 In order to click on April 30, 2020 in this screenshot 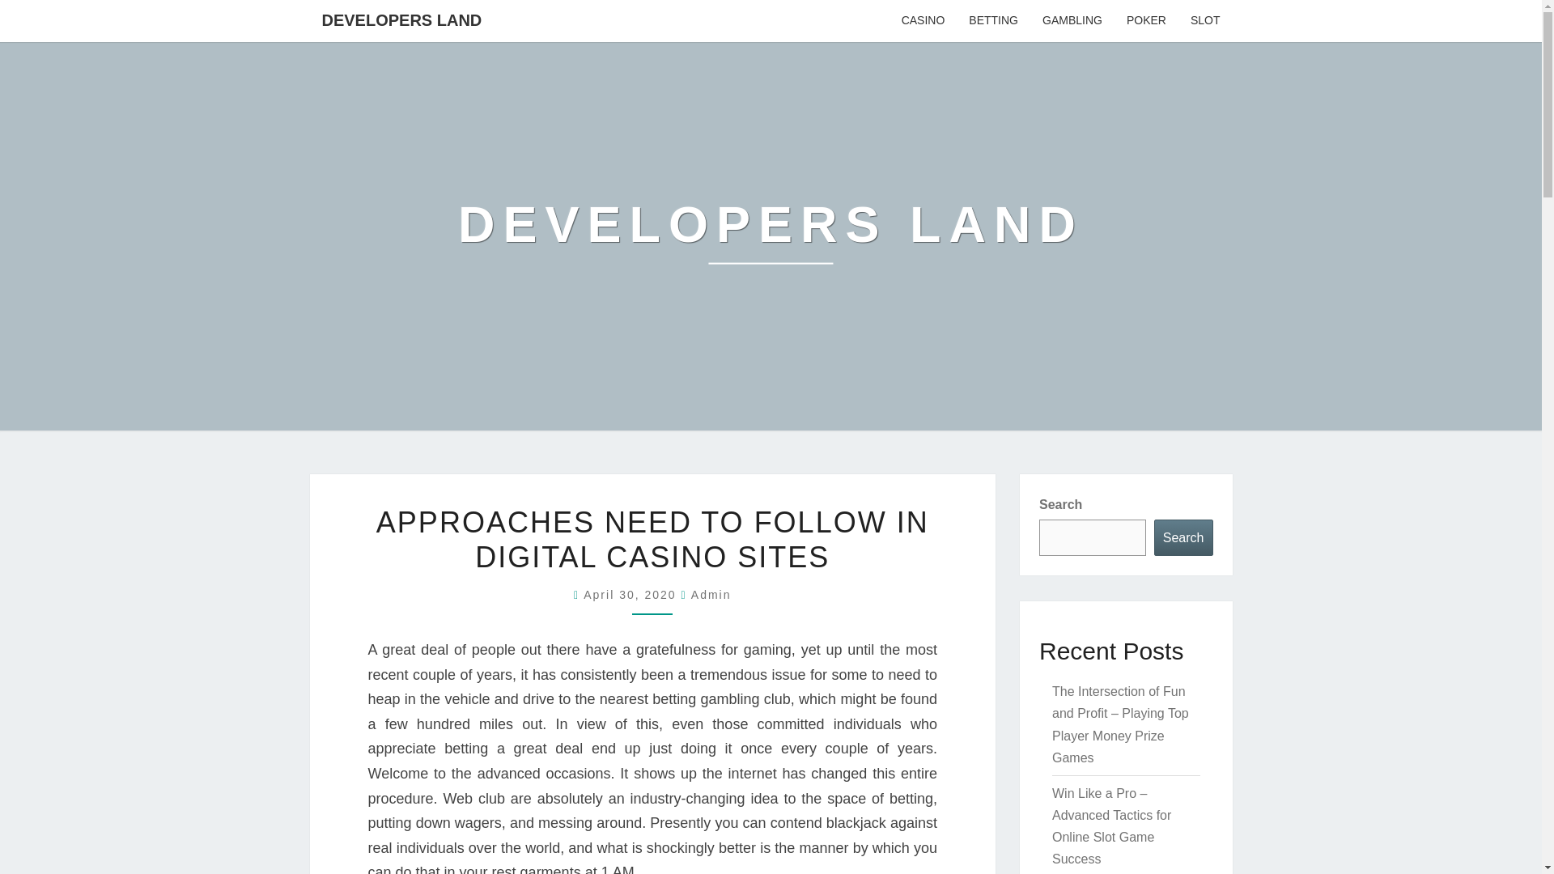, I will do `click(631, 594)`.